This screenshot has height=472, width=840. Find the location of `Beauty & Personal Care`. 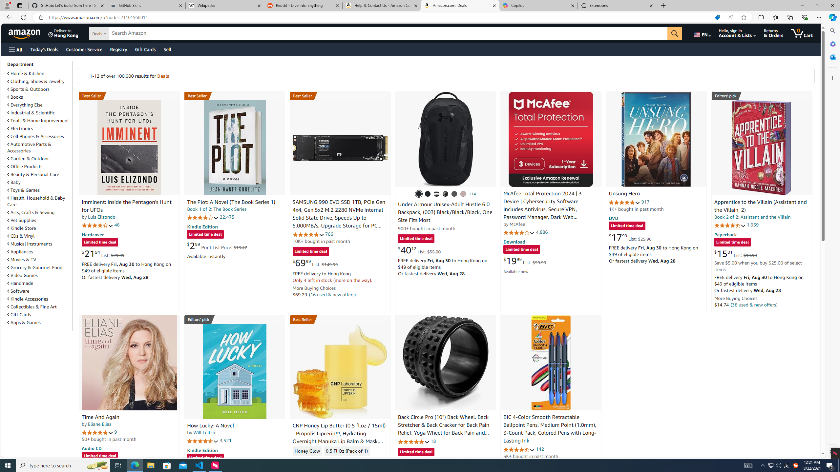

Beauty & Personal Care is located at coordinates (39, 174).